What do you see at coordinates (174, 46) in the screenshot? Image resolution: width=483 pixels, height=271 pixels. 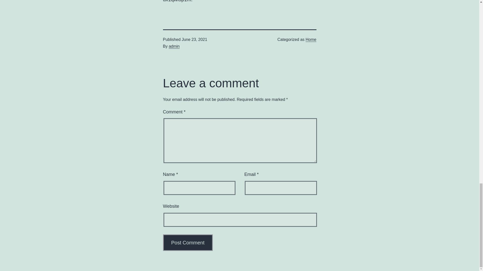 I see `admin` at bounding box center [174, 46].